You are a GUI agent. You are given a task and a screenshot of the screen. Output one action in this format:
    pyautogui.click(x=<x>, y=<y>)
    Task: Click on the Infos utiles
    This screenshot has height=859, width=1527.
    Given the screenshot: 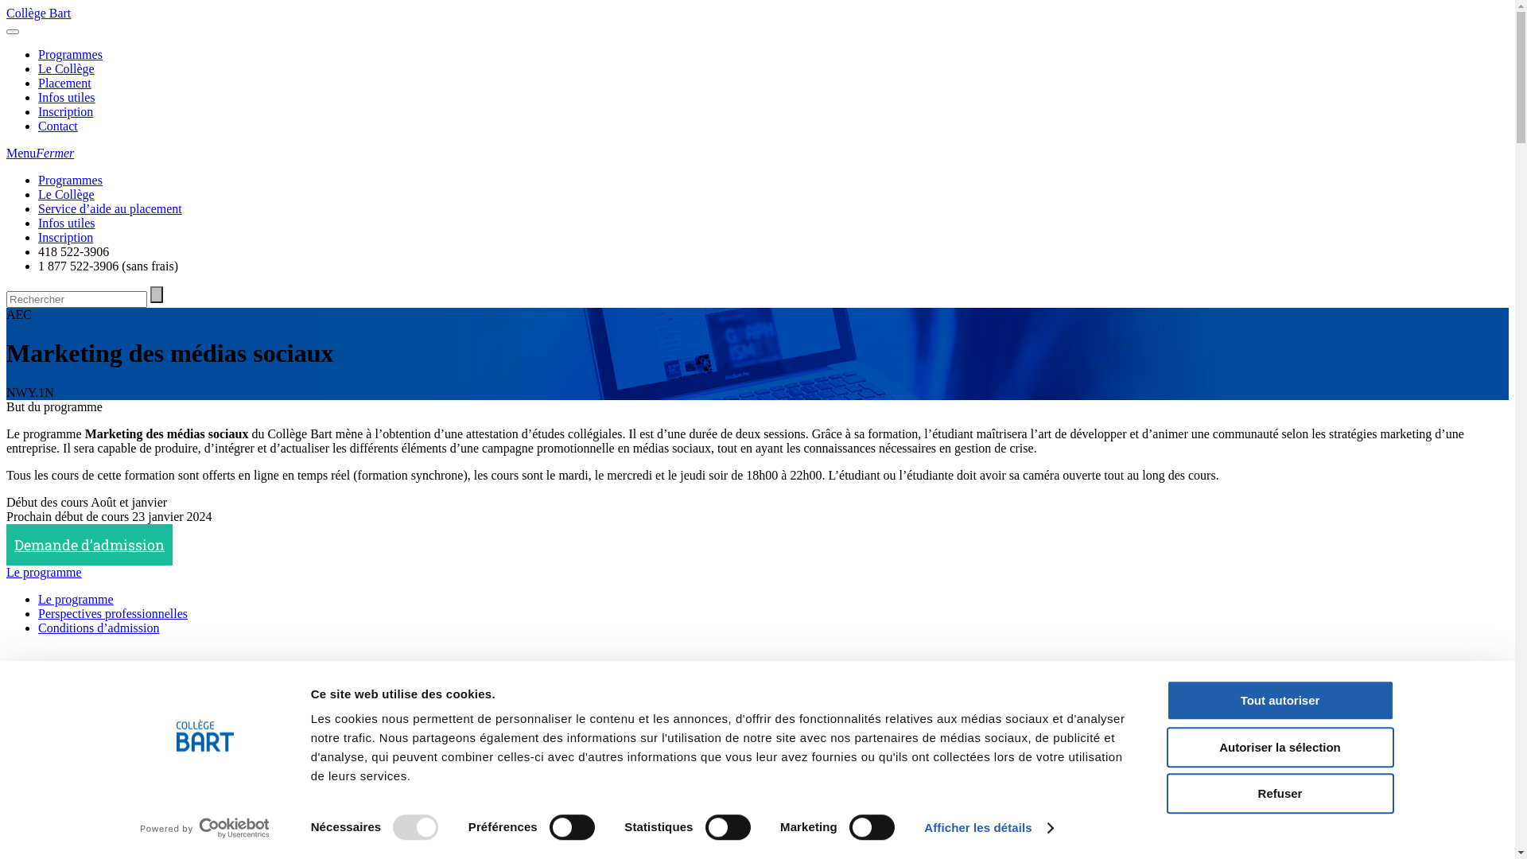 What is the action you would take?
    pyautogui.click(x=67, y=97)
    